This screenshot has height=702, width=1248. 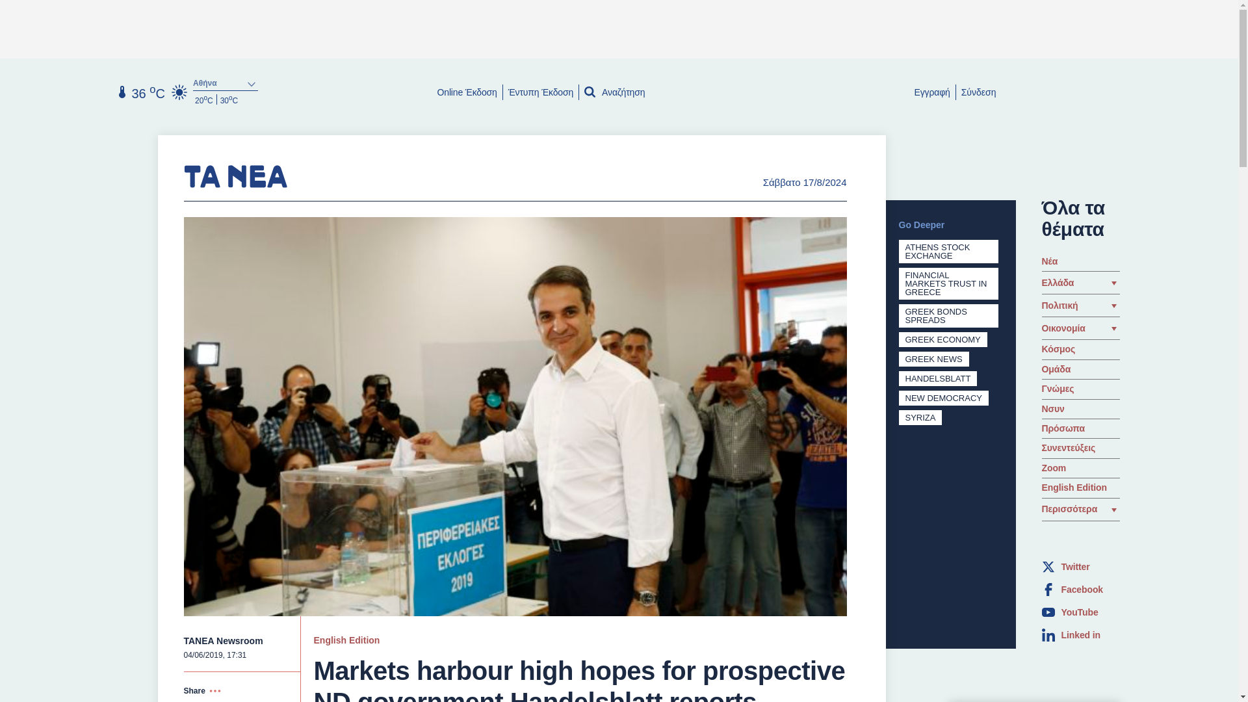 I want to click on English Edition, so click(x=346, y=640).